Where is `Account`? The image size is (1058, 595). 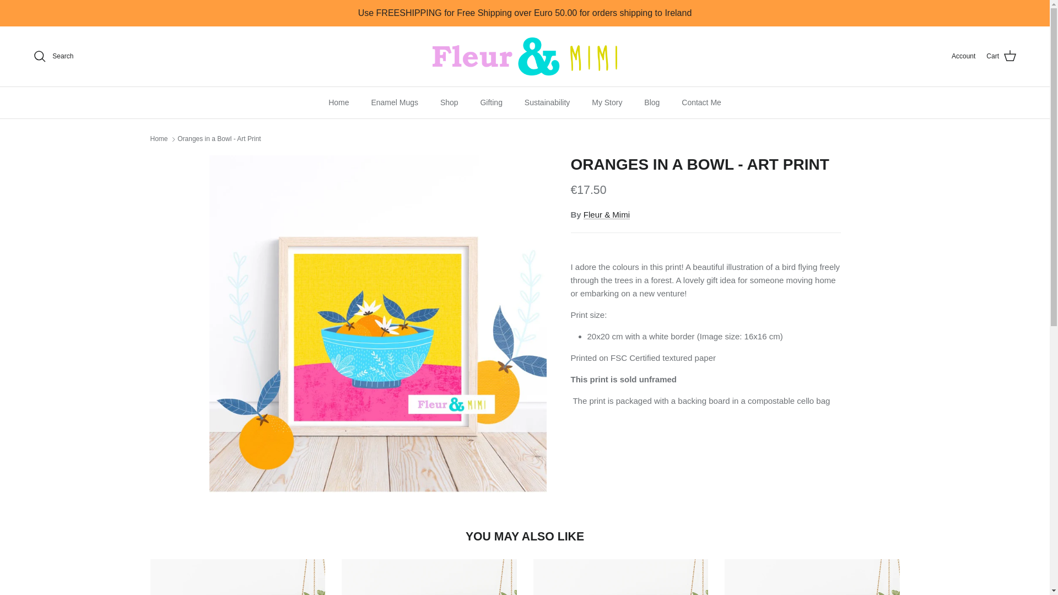 Account is located at coordinates (963, 56).